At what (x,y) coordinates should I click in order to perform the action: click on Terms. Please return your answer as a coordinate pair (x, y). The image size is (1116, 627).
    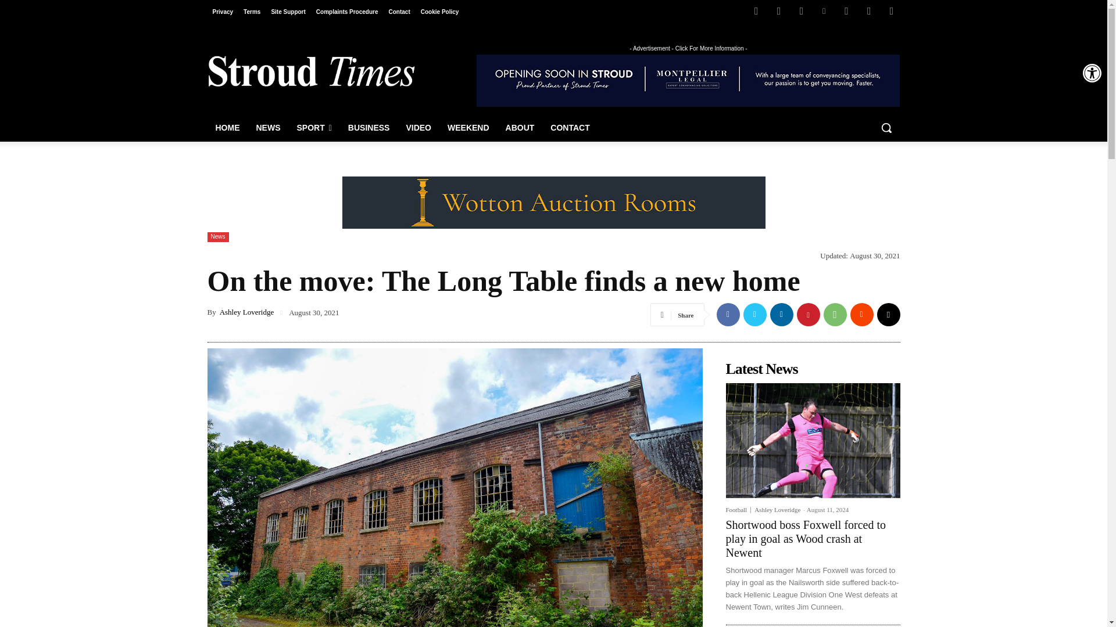
    Looking at the image, I should click on (252, 12).